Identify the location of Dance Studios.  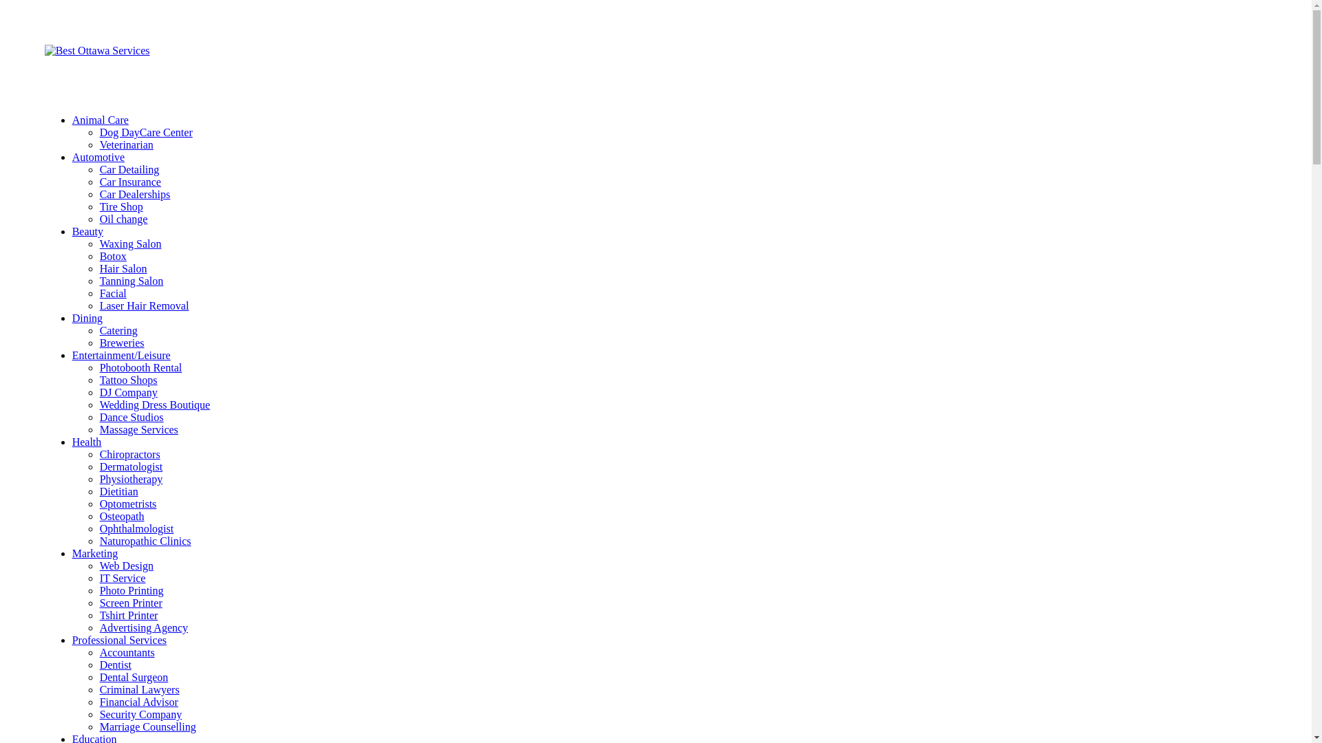
(132, 417).